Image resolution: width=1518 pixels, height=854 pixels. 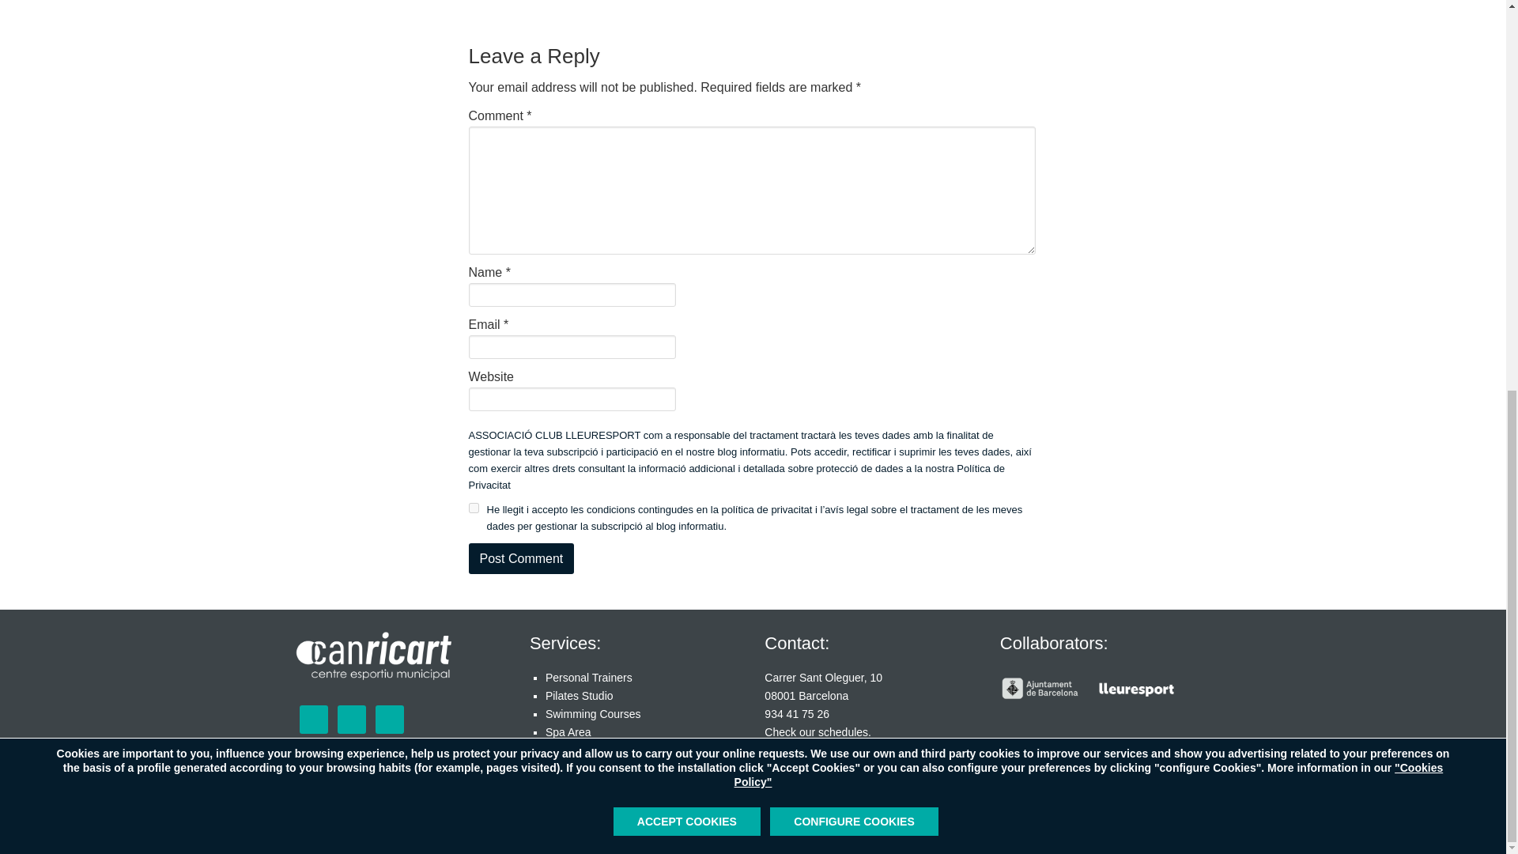 What do you see at coordinates (520, 558) in the screenshot?
I see `Post Comment` at bounding box center [520, 558].